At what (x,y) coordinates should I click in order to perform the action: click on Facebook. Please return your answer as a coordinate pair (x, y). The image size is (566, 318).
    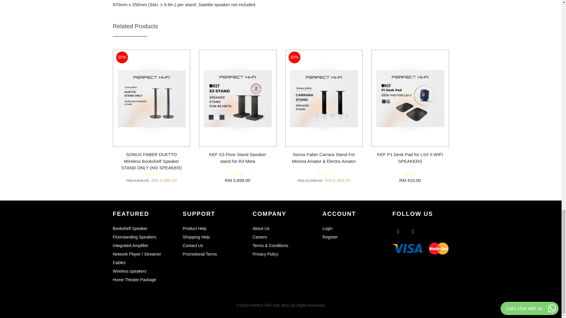
    Looking at the image, I should click on (398, 231).